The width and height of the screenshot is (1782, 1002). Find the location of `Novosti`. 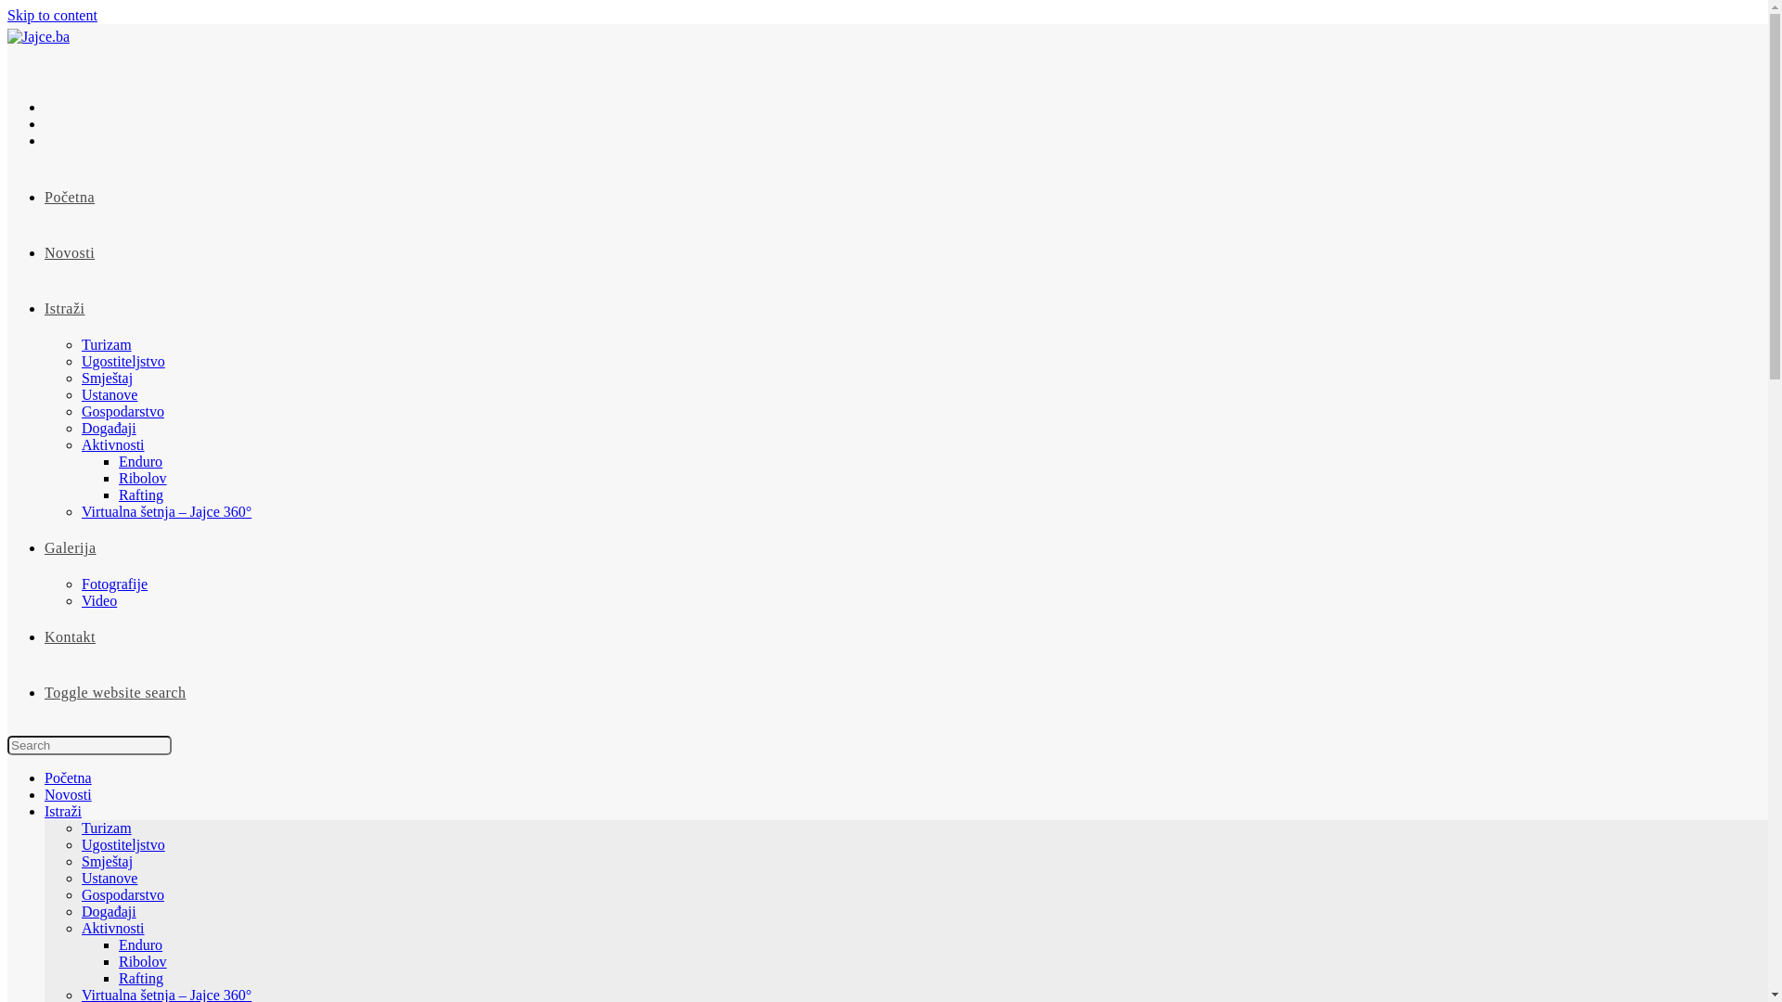

Novosti is located at coordinates (70, 252).